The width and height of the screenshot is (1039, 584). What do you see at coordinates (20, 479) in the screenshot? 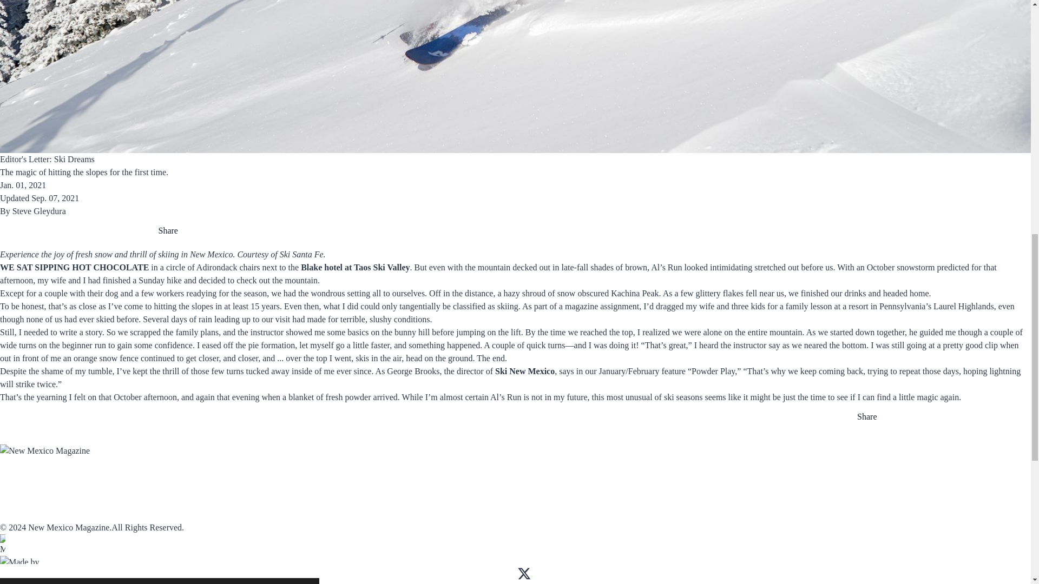
I see `Subscribe` at bounding box center [20, 479].